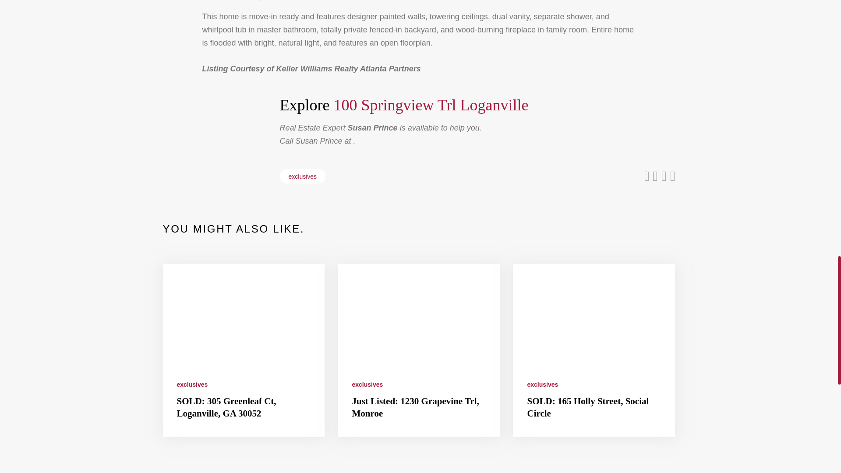  I want to click on exclusives, so click(192, 385).